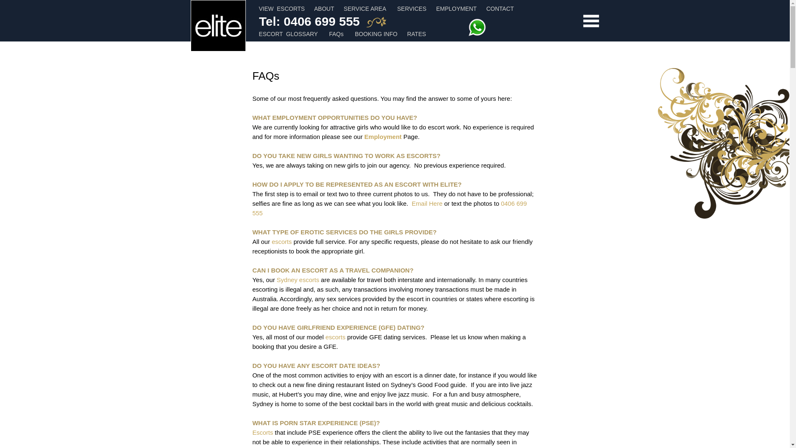  I want to click on SERVICES, so click(412, 9).